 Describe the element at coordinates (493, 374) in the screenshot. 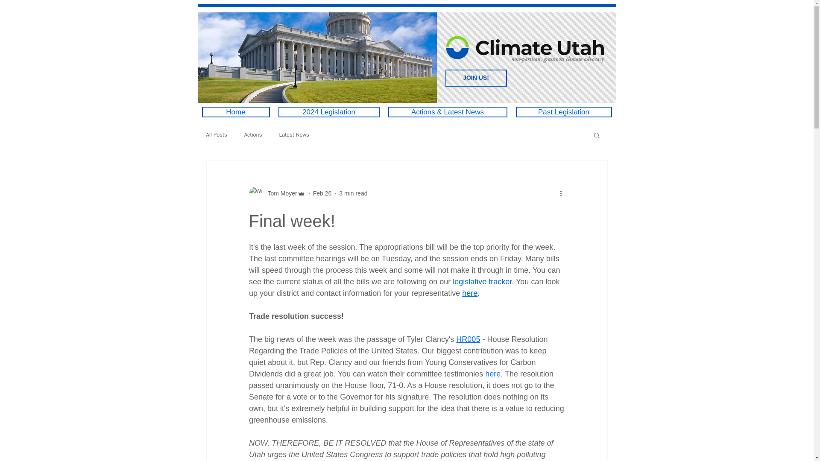

I see `here` at that location.